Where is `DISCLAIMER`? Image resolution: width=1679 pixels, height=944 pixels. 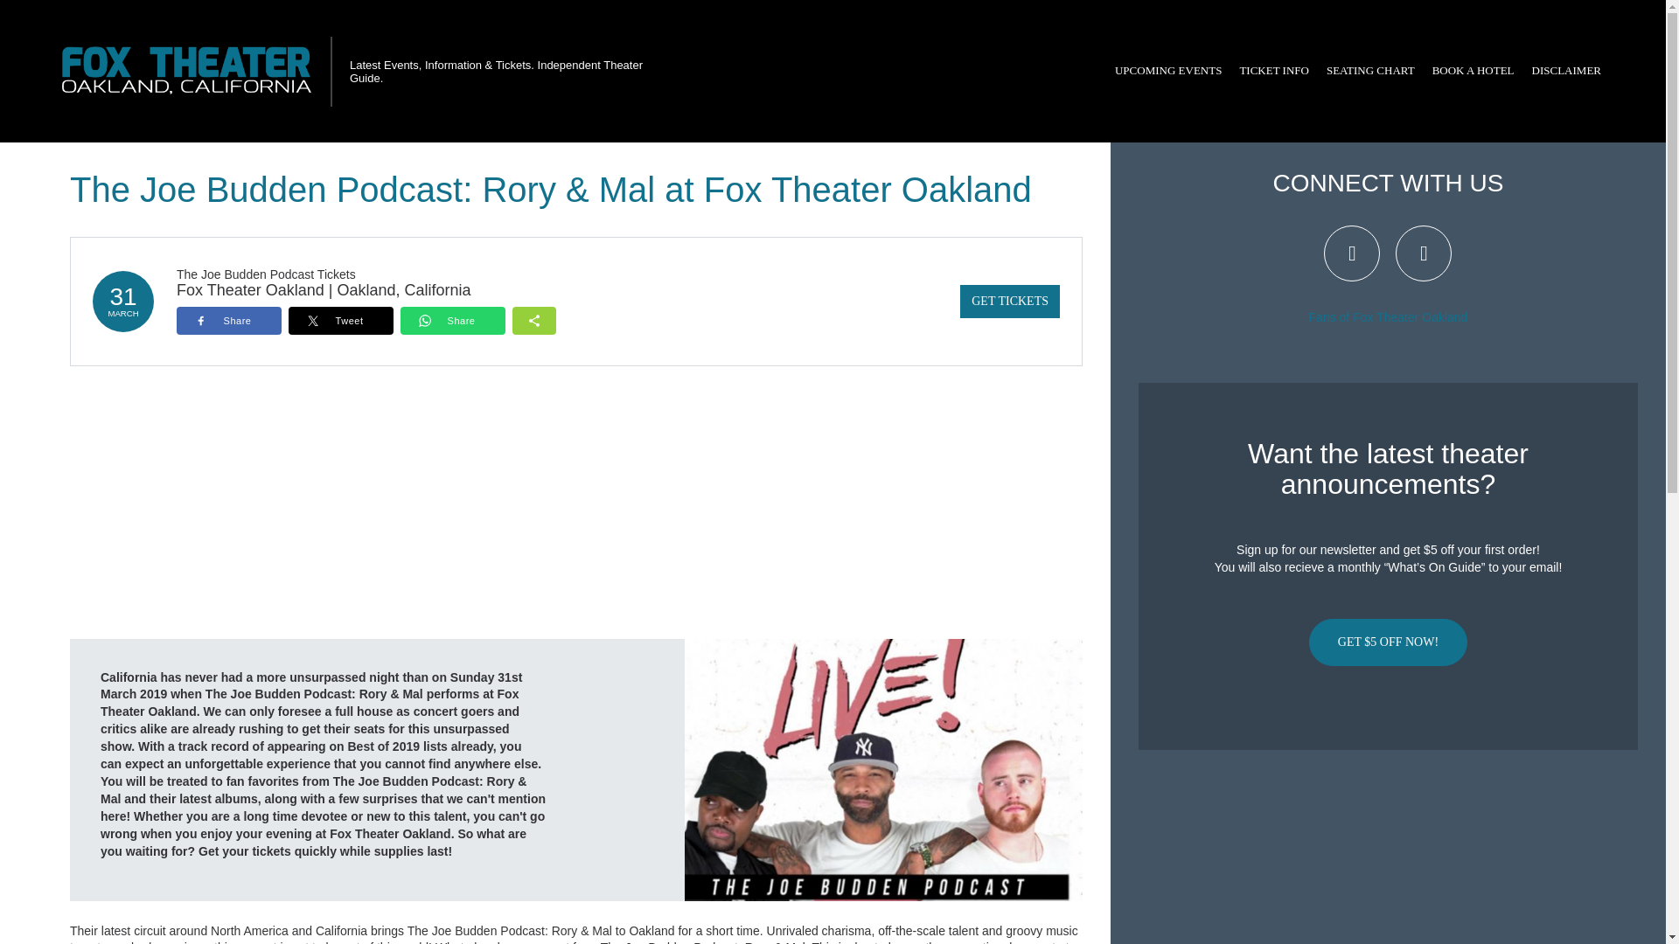
DISCLAIMER is located at coordinates (1566, 71).